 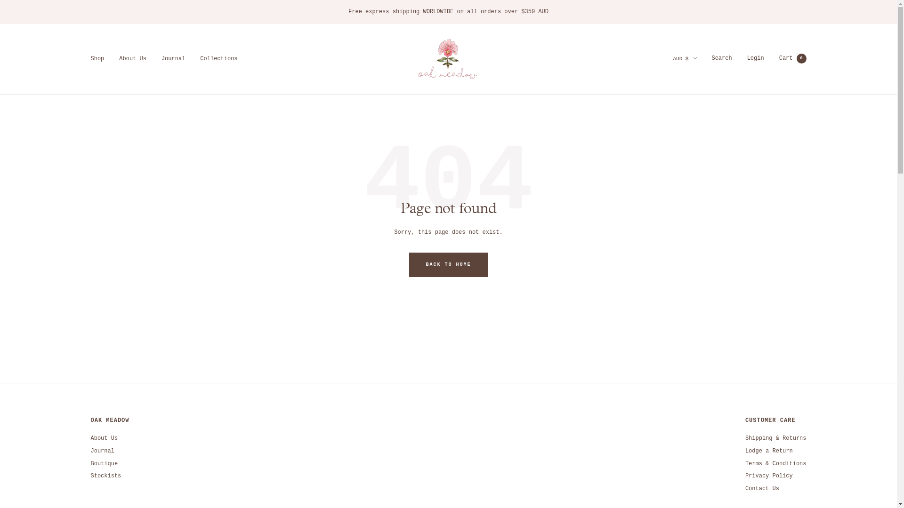 What do you see at coordinates (677, 429) in the screenshot?
I see `DKK` at bounding box center [677, 429].